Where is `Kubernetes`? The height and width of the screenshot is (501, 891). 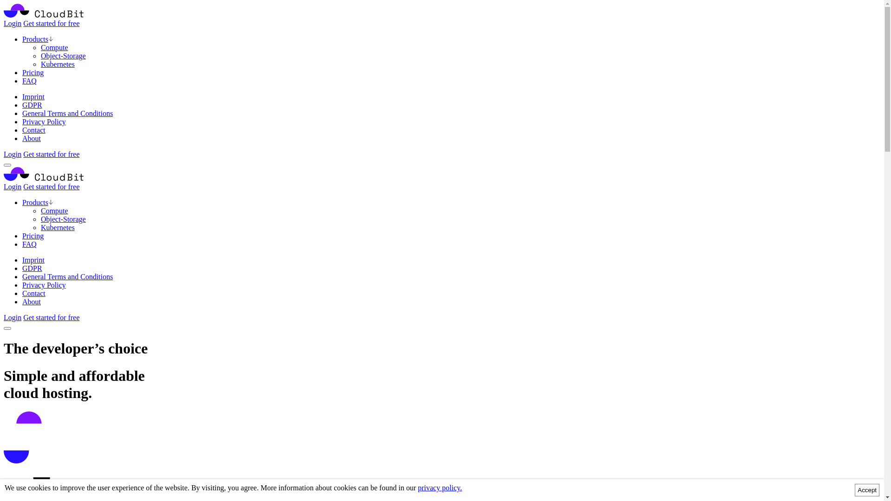 Kubernetes is located at coordinates (58, 227).